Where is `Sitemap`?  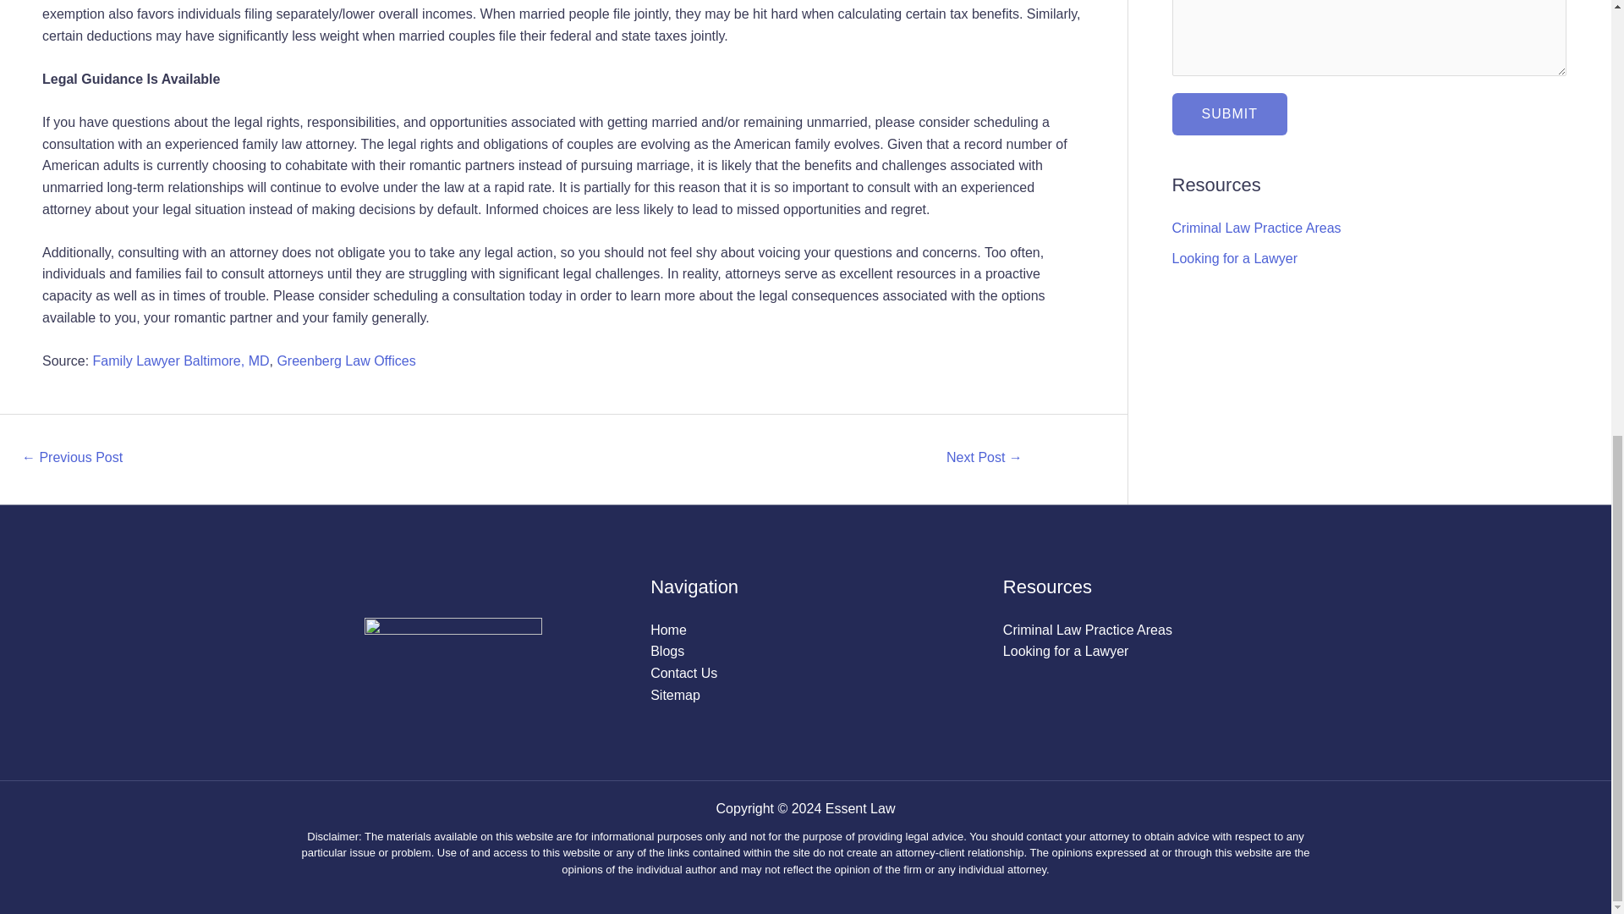
Sitemap is located at coordinates (675, 696).